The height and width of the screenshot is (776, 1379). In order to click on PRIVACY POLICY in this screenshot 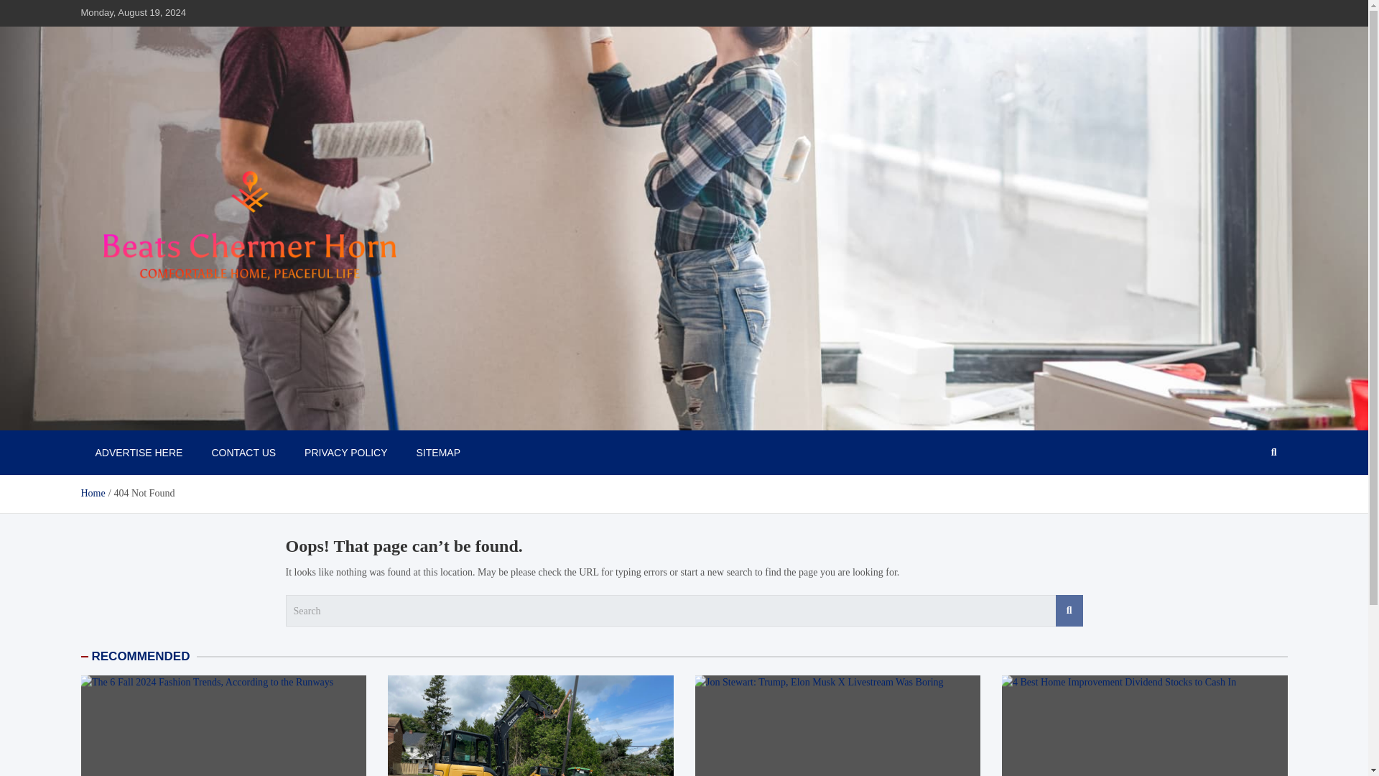, I will do `click(345, 453)`.